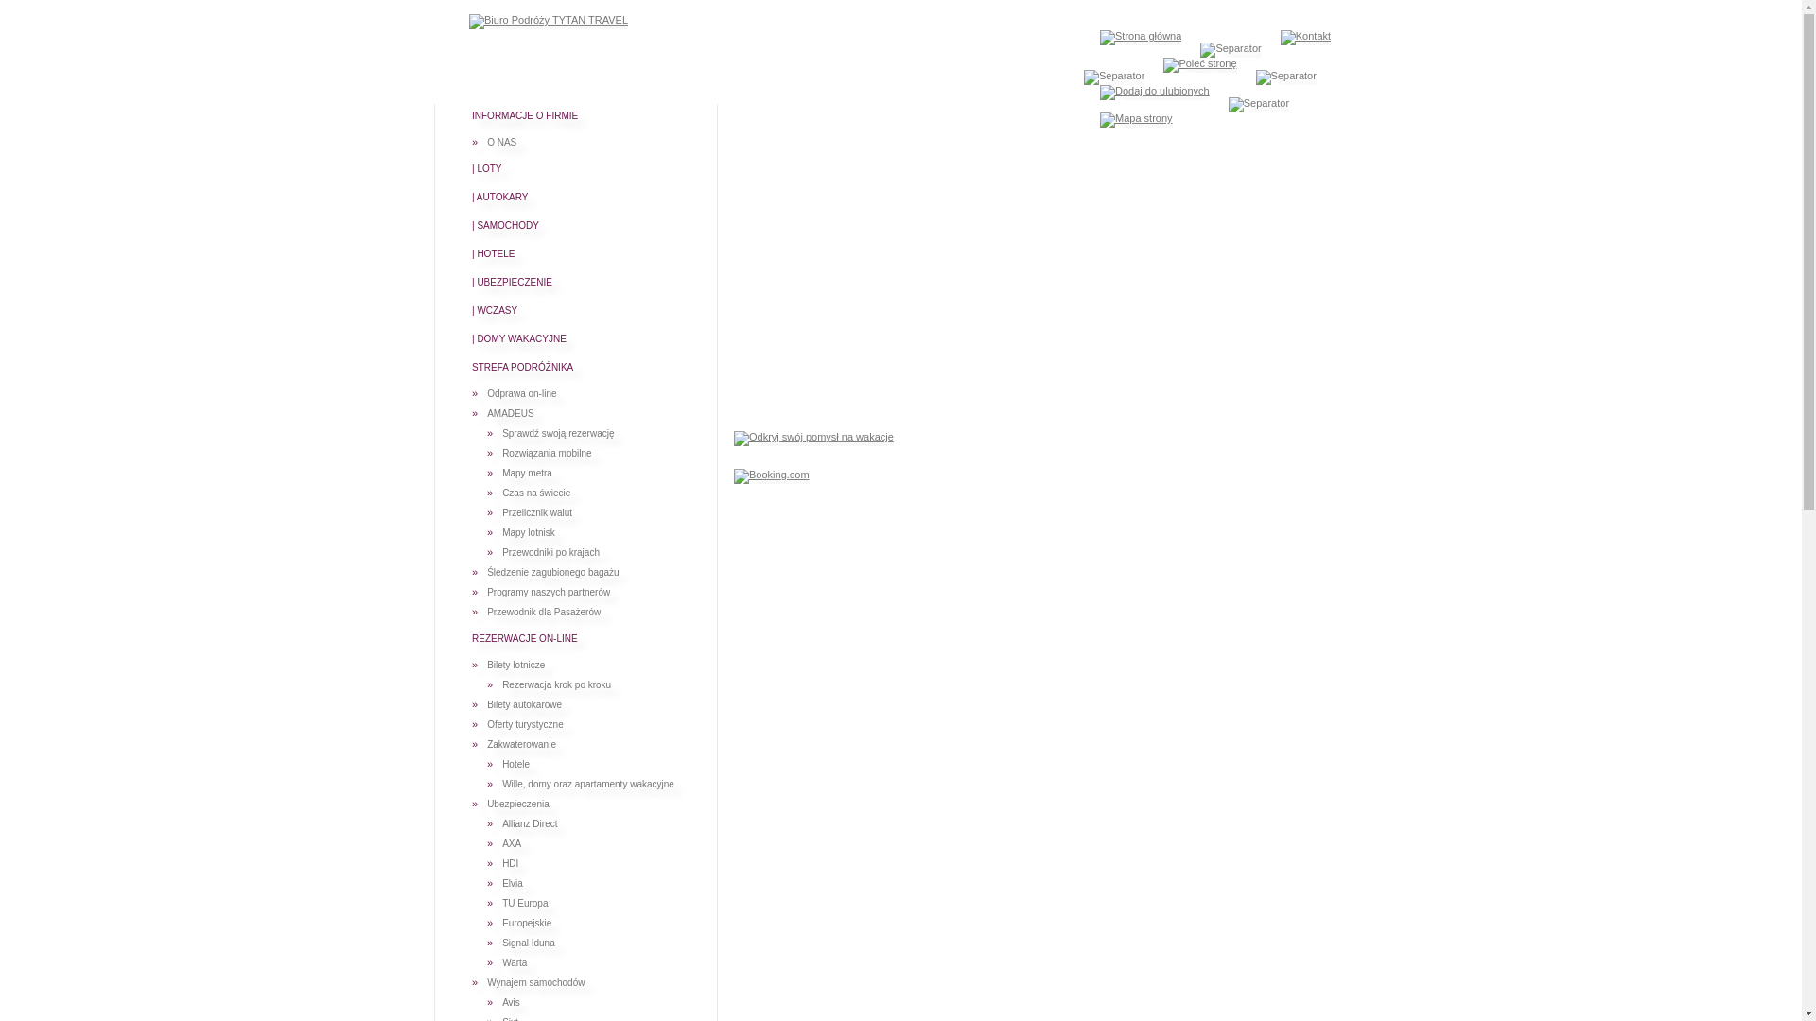 The width and height of the screenshot is (1816, 1021). I want to click on Europejskie, so click(527, 924).